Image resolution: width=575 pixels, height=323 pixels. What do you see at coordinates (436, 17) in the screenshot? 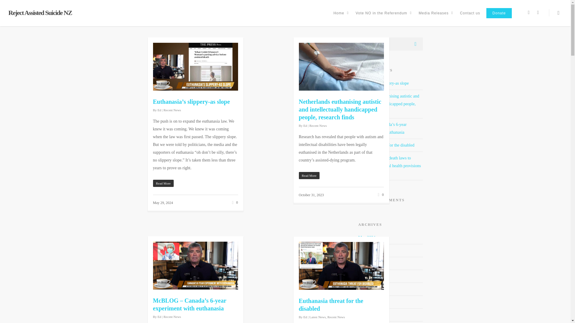
I see `Media Releases` at bounding box center [436, 17].